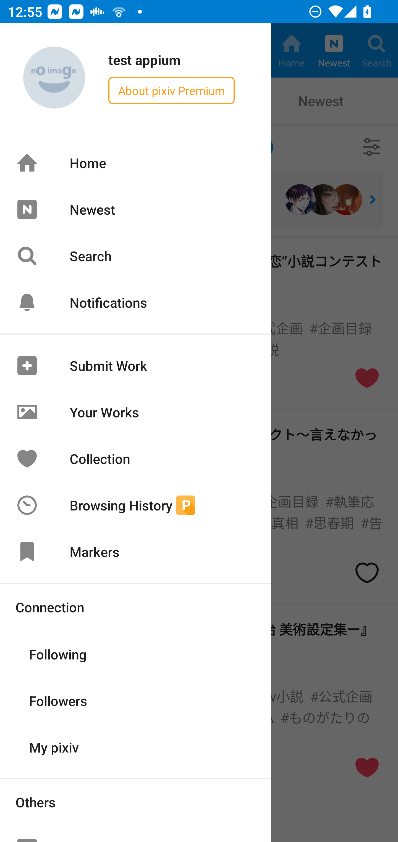 The width and height of the screenshot is (398, 842). What do you see at coordinates (135, 552) in the screenshot?
I see `Markers` at bounding box center [135, 552].